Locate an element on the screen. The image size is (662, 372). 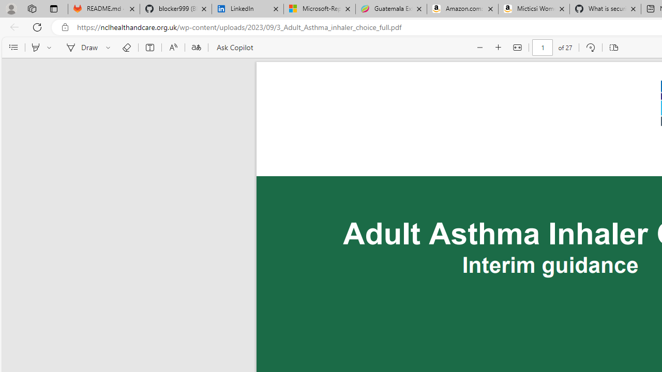
LinkedIn is located at coordinates (247, 9).